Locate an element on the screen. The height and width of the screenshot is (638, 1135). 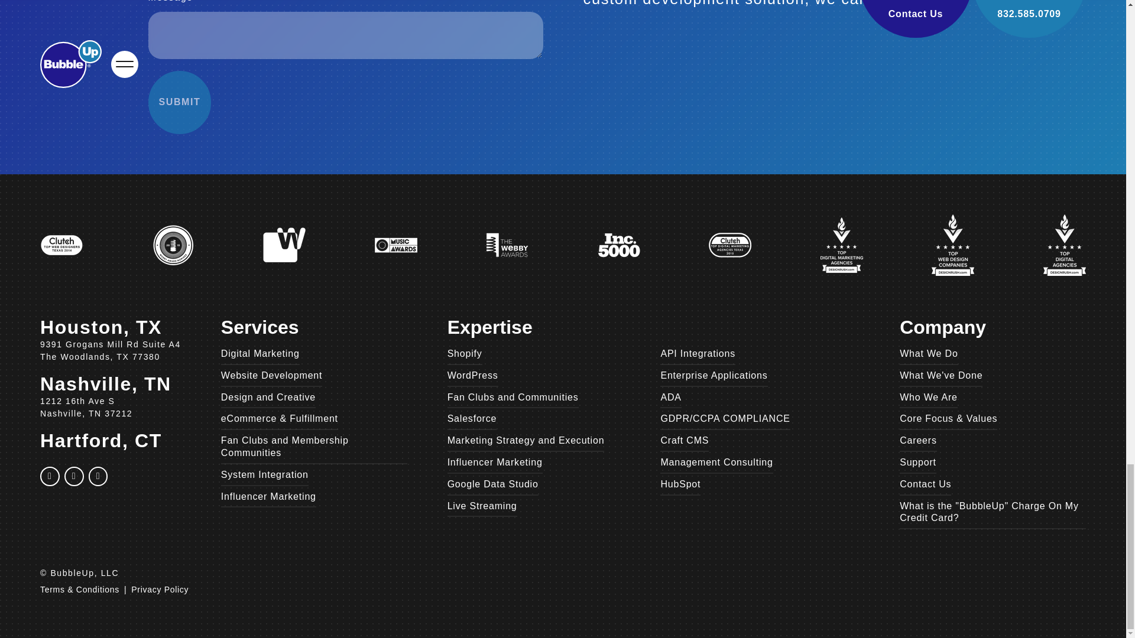
Fan Clubs and Communities is located at coordinates (513, 398).